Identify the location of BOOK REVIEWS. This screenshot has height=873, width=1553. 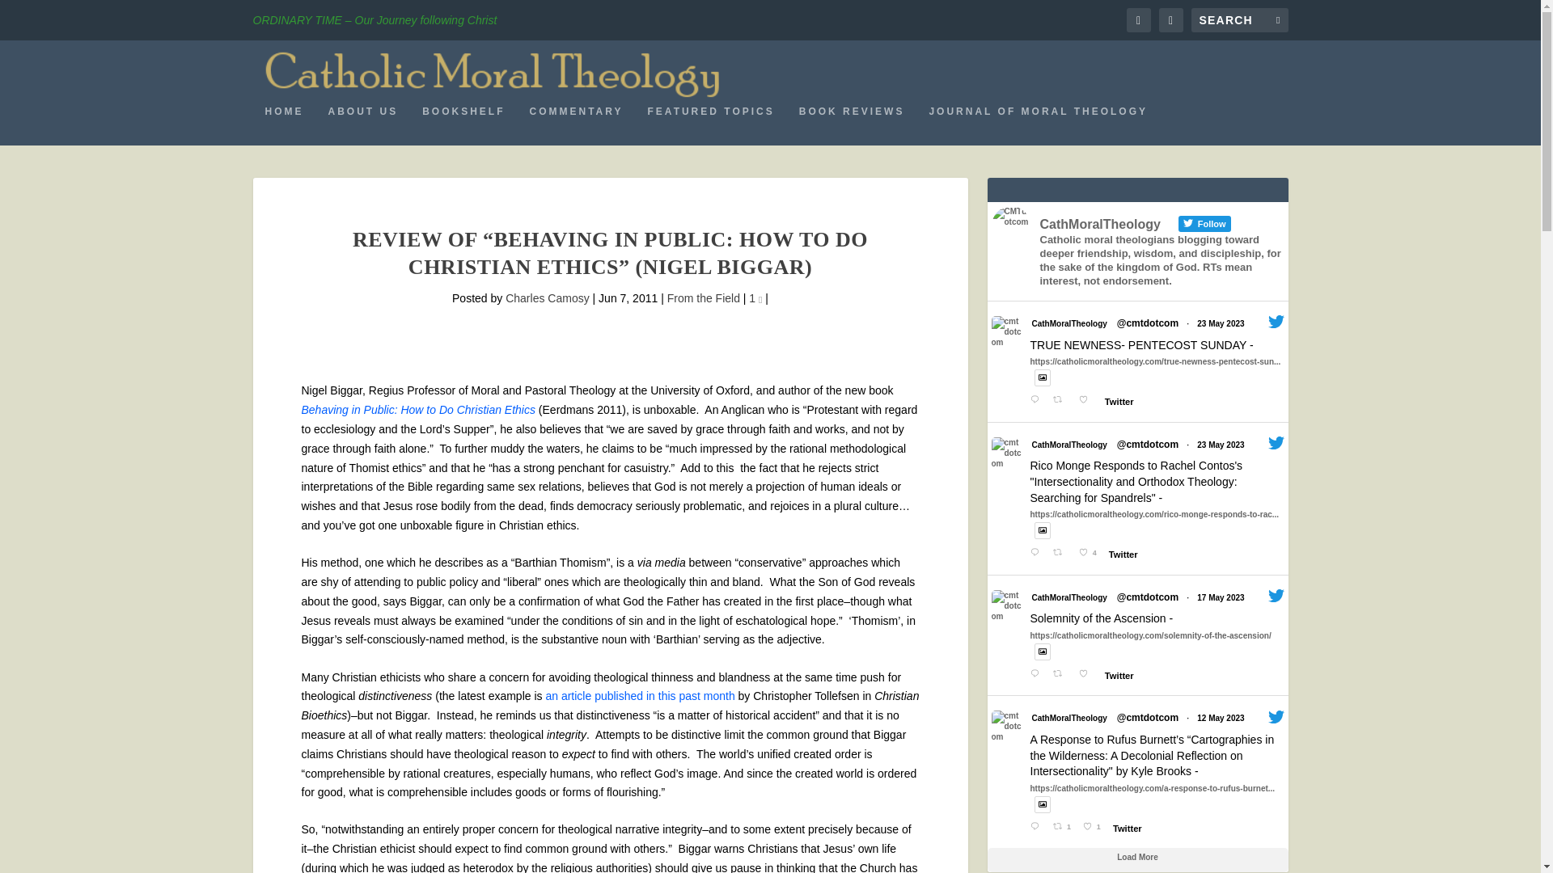
(853, 124).